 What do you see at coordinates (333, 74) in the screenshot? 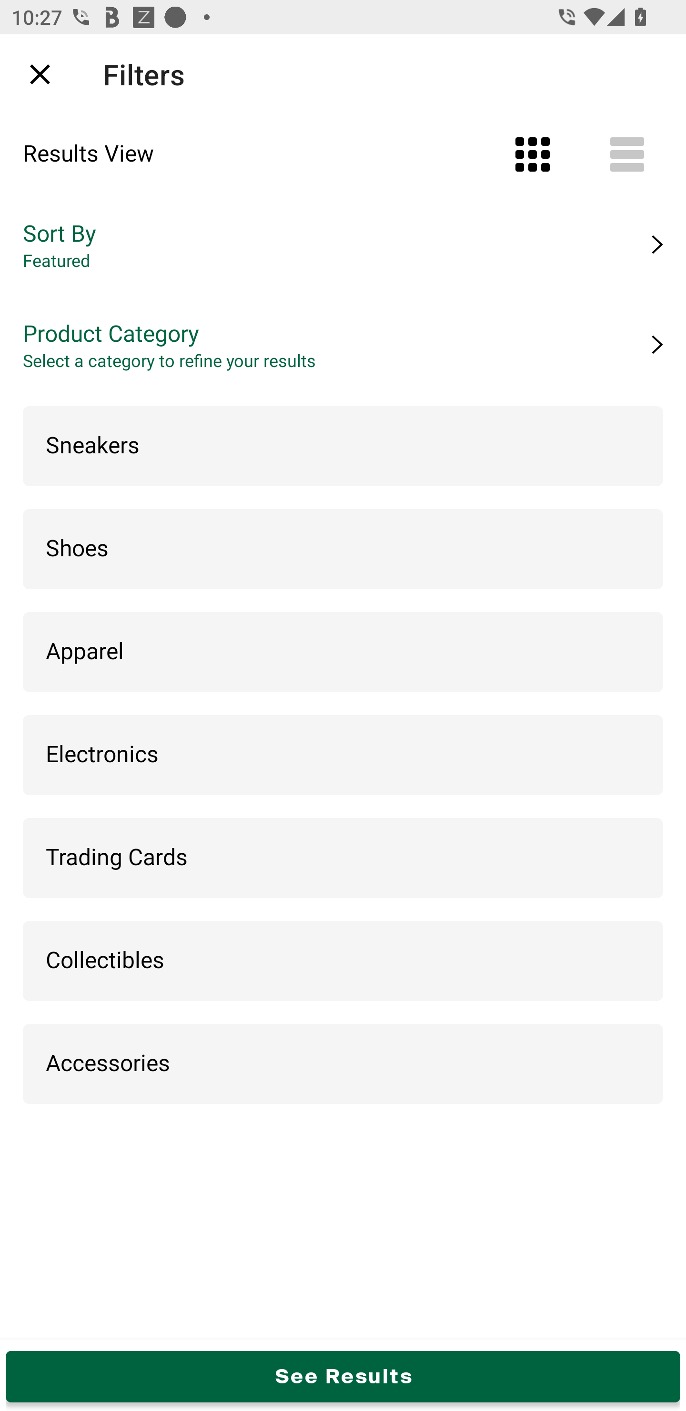
I see `heels` at bounding box center [333, 74].